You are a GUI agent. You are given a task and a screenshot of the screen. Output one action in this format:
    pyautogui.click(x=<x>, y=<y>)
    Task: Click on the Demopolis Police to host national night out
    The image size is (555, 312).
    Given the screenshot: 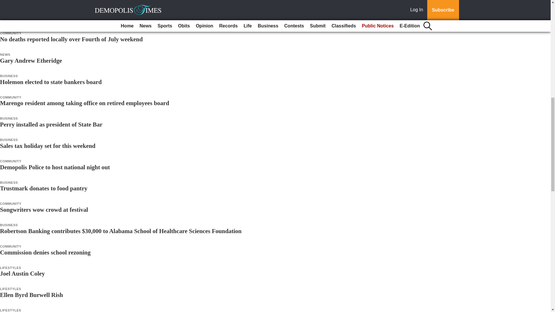 What is the action you would take?
    pyautogui.click(x=55, y=167)
    